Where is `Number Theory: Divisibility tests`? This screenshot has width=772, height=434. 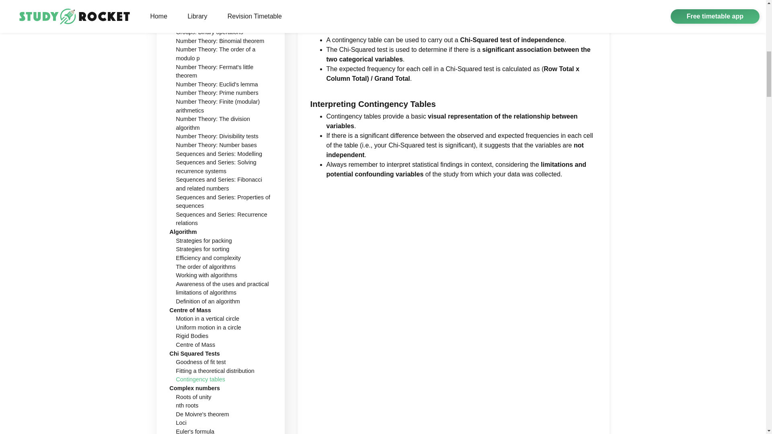
Number Theory: Divisibility tests is located at coordinates (217, 136).